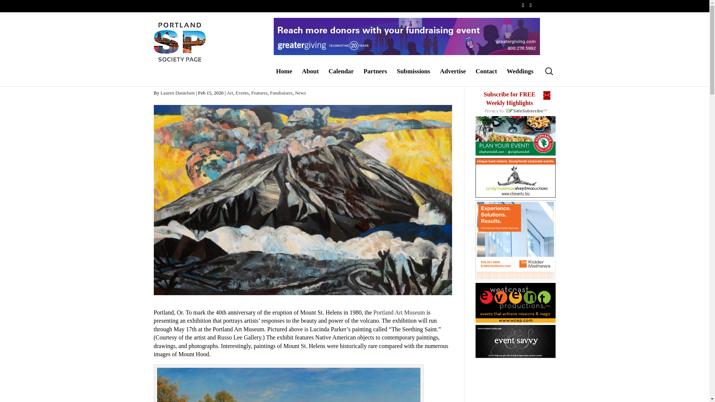 The width and height of the screenshot is (715, 402). Describe the element at coordinates (341, 77) in the screenshot. I see `Calendar` at that location.